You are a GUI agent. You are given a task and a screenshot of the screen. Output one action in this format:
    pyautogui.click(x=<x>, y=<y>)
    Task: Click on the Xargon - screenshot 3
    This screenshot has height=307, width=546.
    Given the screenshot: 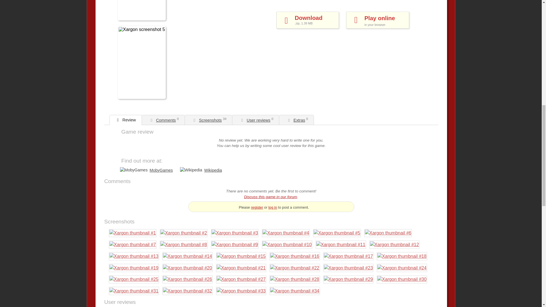 What is the action you would take?
    pyautogui.click(x=133, y=244)
    